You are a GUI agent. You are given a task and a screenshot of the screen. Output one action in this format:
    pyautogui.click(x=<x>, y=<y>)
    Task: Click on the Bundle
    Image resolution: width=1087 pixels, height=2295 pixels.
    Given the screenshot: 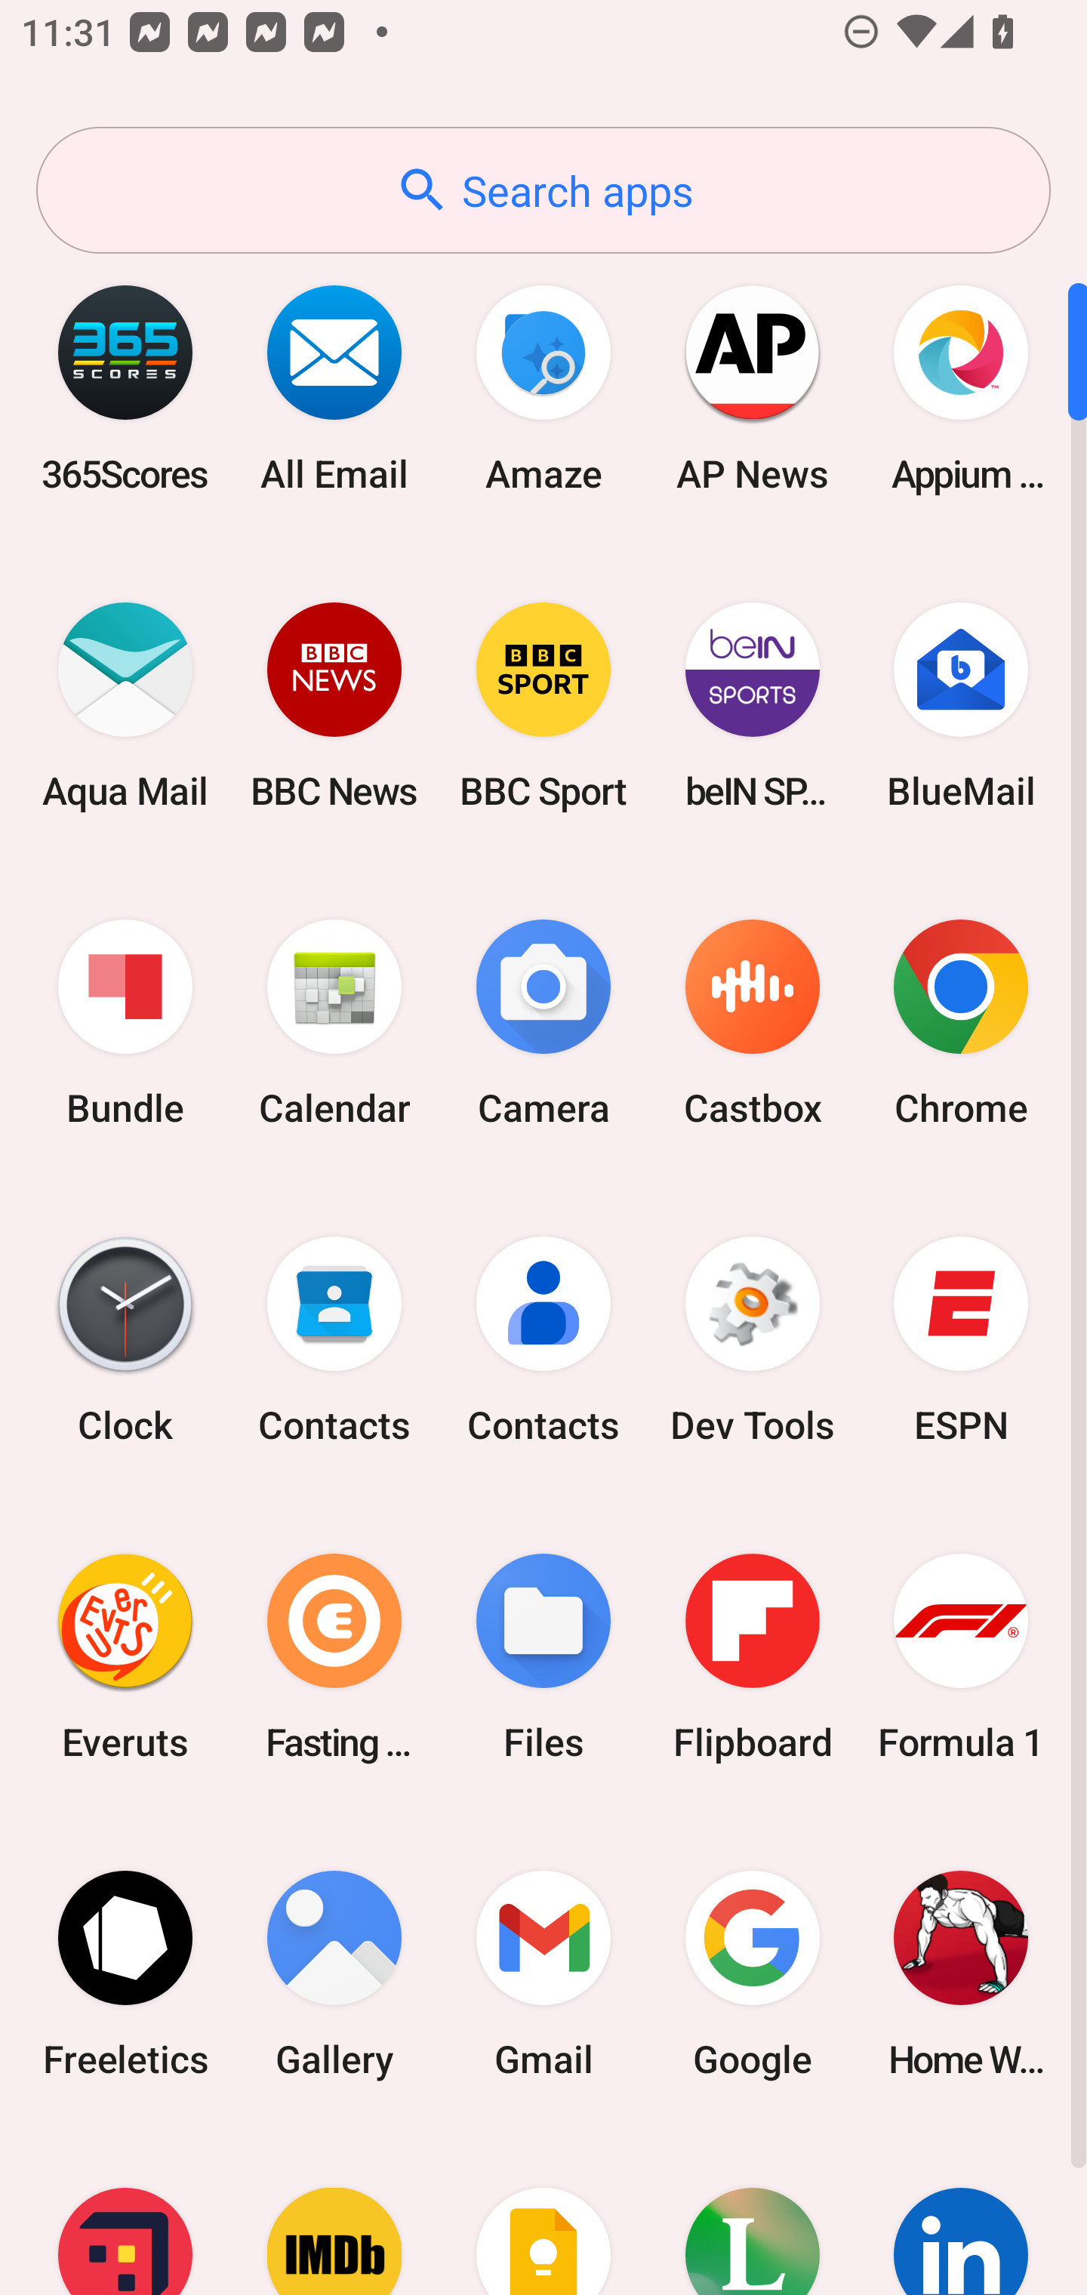 What is the action you would take?
    pyautogui.click(x=125, y=1024)
    